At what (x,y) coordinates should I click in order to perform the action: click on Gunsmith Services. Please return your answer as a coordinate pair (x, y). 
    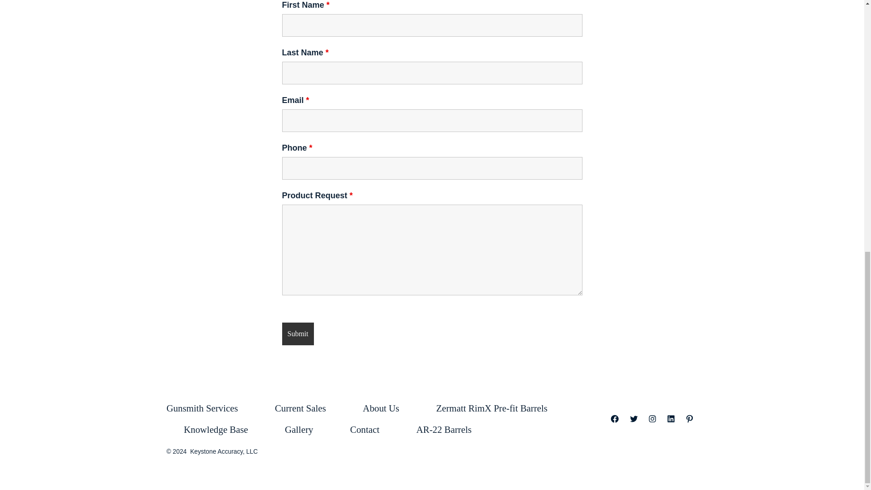
    Looking at the image, I should click on (210, 408).